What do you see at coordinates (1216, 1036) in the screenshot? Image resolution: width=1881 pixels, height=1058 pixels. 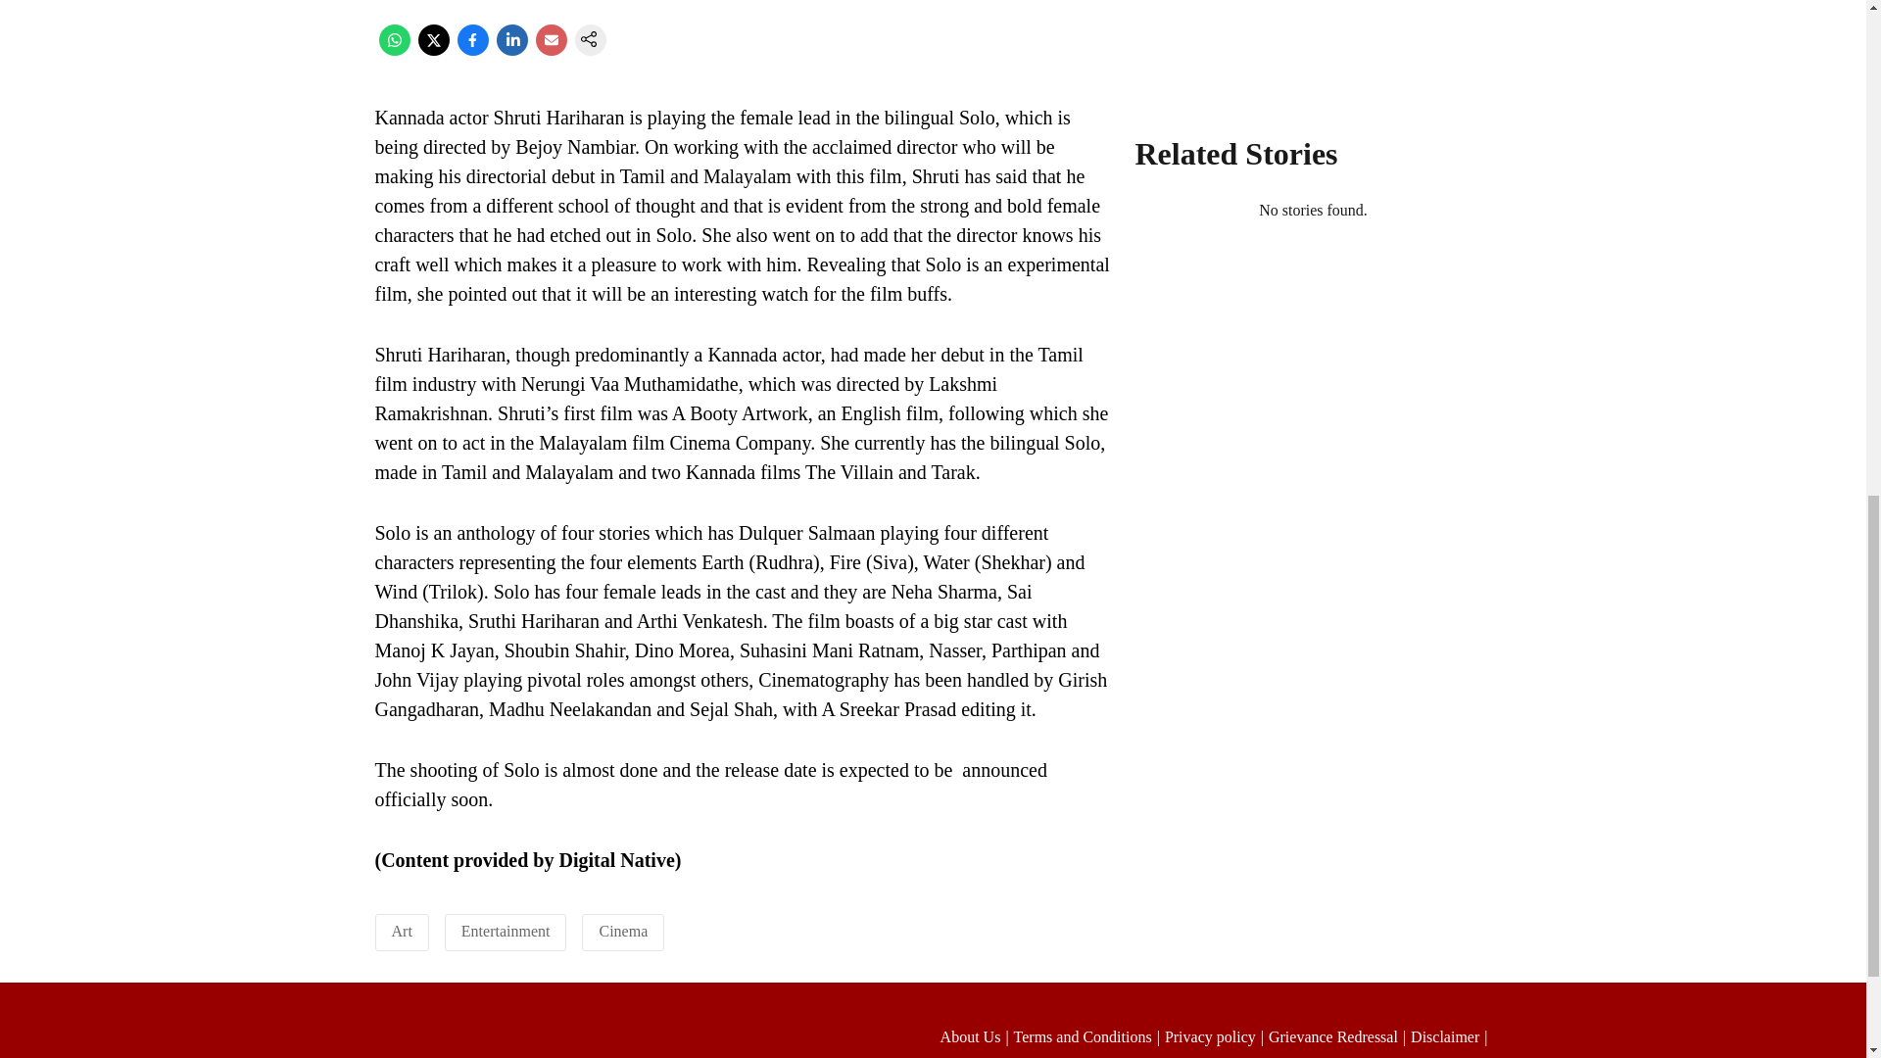 I see `Privacy policy` at bounding box center [1216, 1036].